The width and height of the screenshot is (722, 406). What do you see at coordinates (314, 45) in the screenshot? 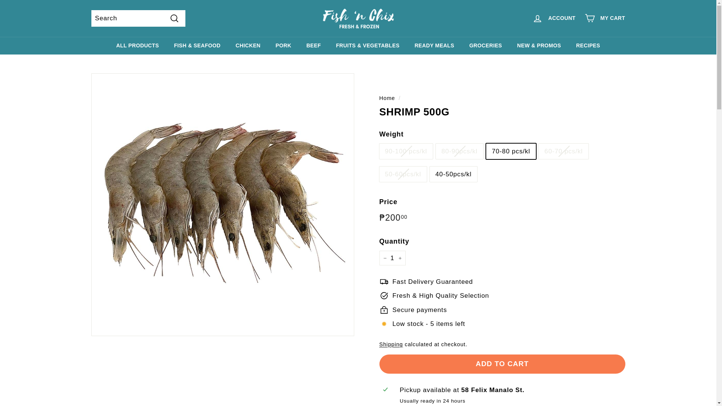
I see `BEEF` at bounding box center [314, 45].